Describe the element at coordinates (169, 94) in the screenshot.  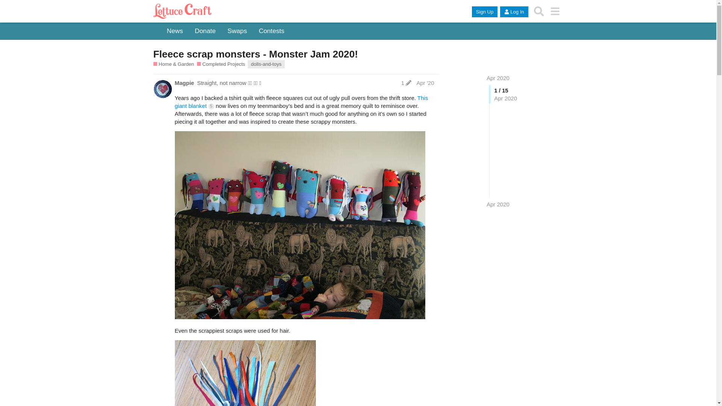
I see `foundingmembers` at that location.